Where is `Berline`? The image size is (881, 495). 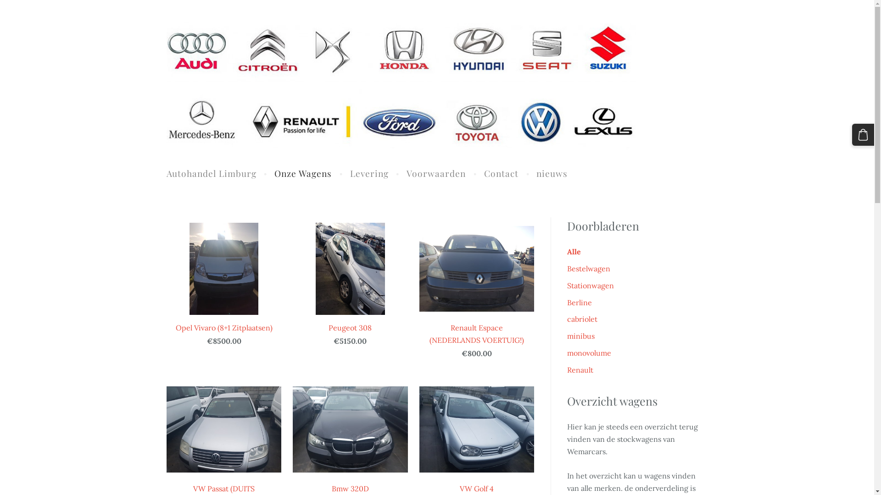 Berline is located at coordinates (580, 302).